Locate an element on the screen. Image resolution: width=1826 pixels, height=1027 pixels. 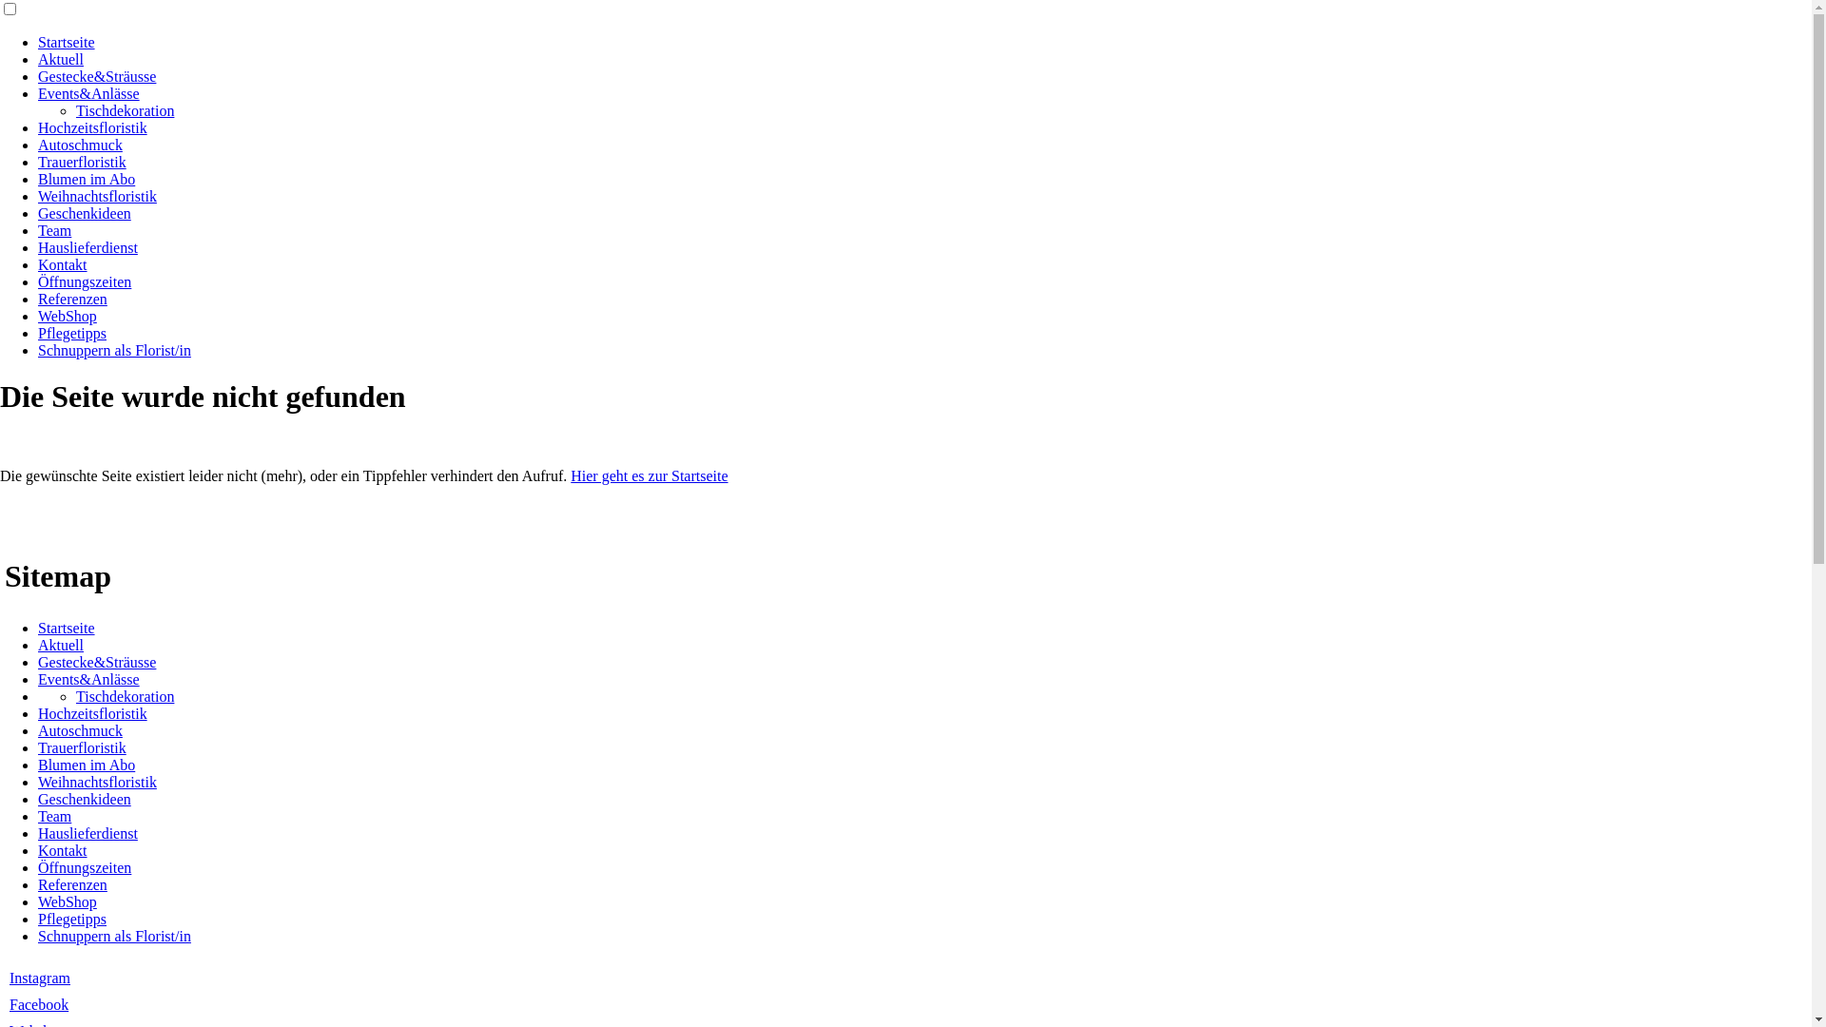
Weihnachtsfloristik is located at coordinates (97, 782).